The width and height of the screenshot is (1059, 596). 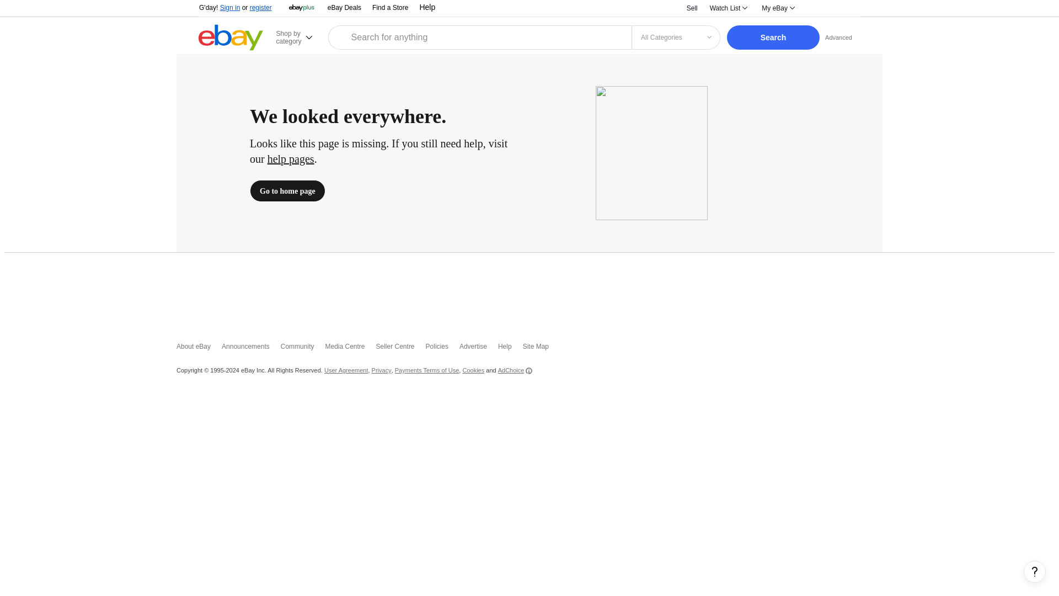 I want to click on Notifications, so click(x=817, y=8).